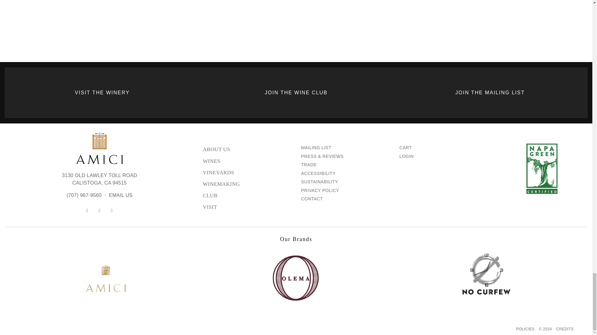 This screenshot has width=597, height=335. Describe the element at coordinates (247, 184) in the screenshot. I see `WINES` at that location.